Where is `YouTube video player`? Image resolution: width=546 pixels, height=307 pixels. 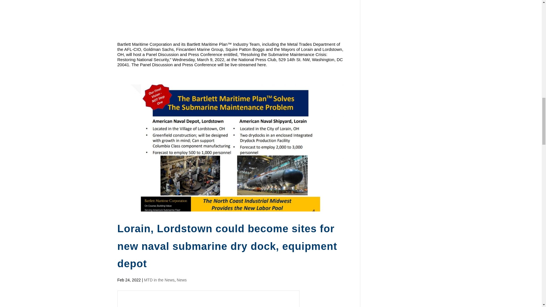 YouTube video player is located at coordinates (197, 18).